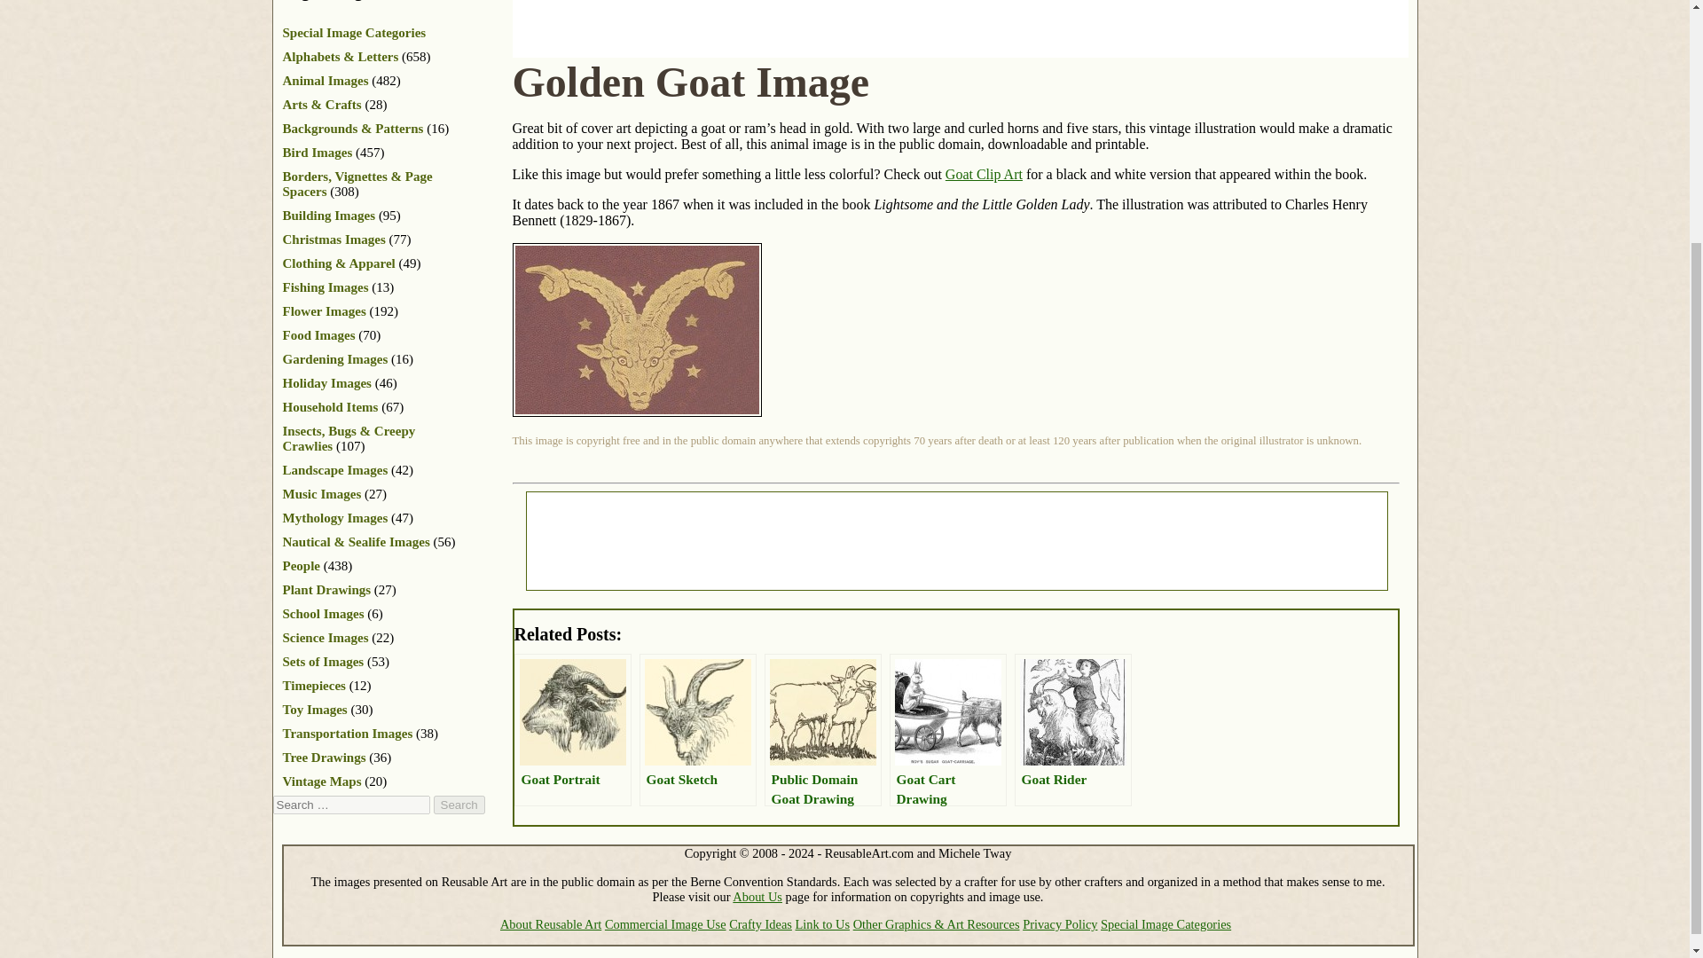  I want to click on Vintage Maps, so click(321, 781).